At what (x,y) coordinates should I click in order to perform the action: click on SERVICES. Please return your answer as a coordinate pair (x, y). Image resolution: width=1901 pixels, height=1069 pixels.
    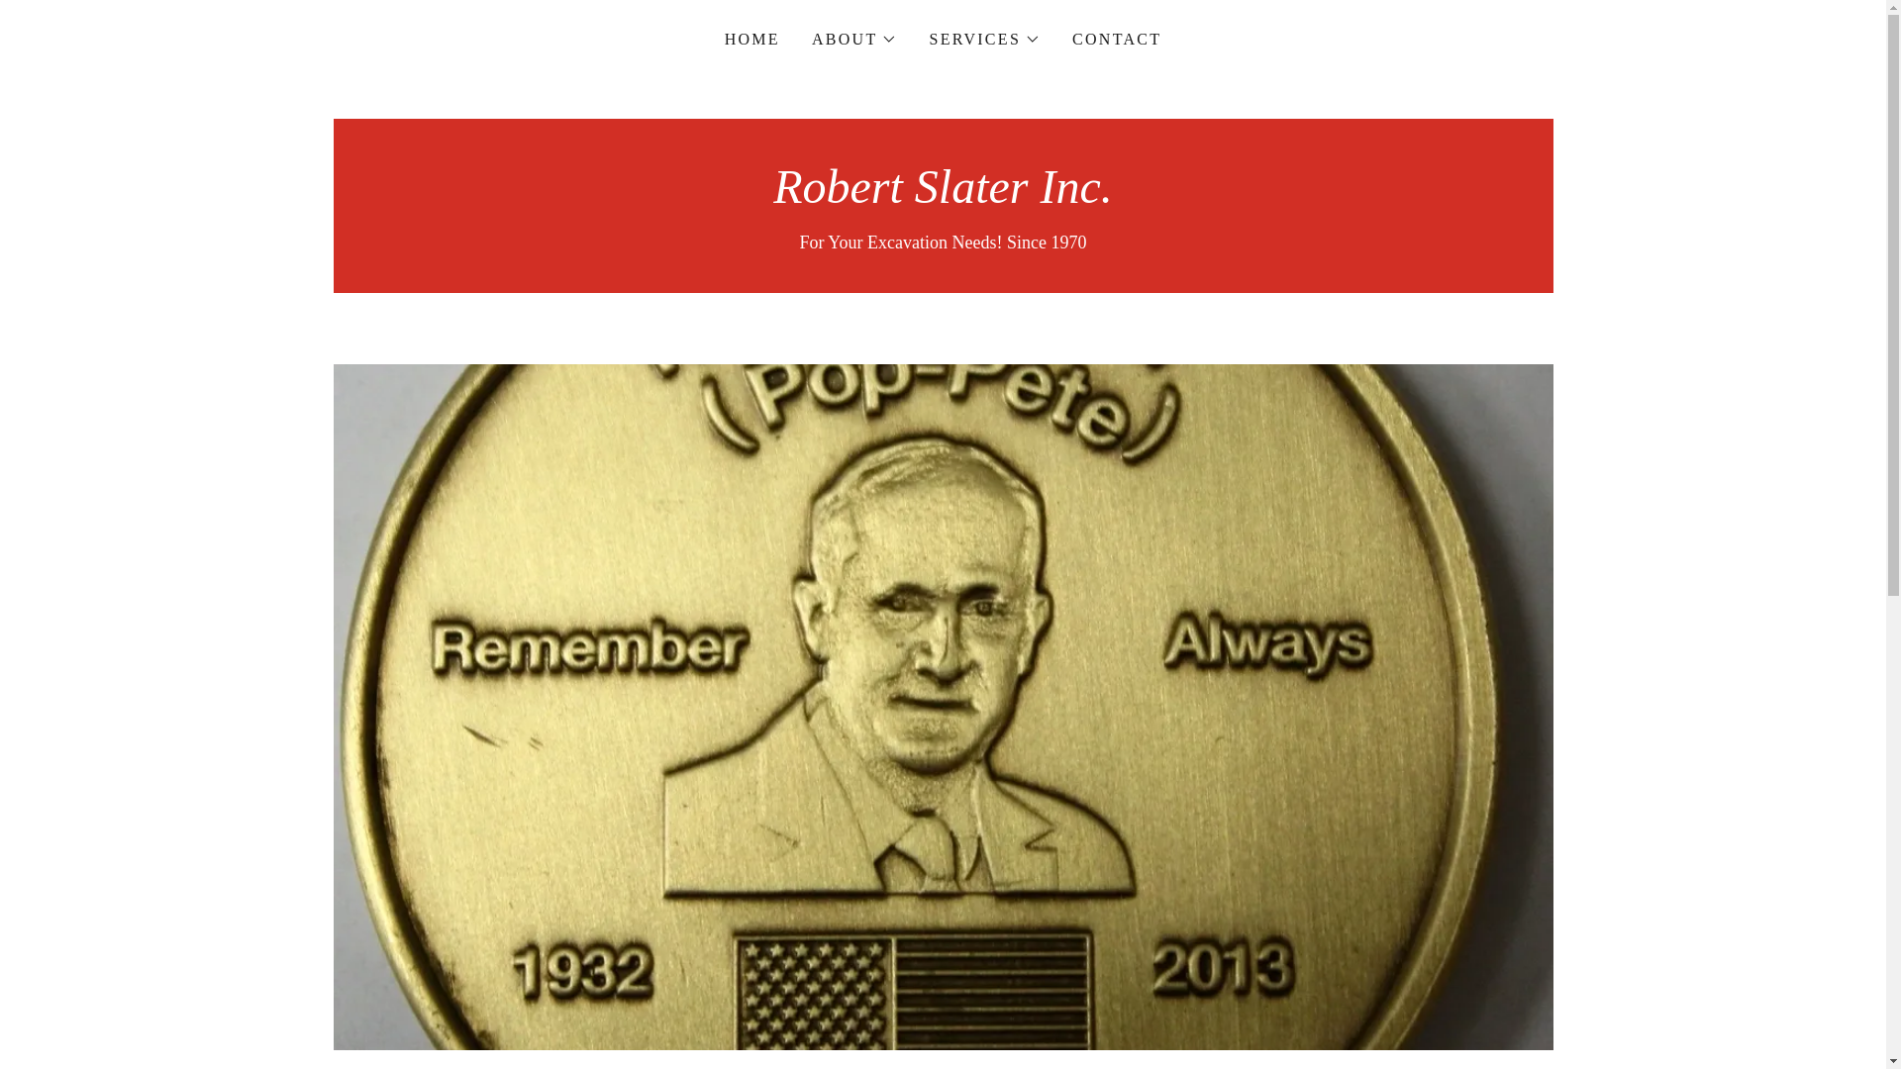
    Looking at the image, I should click on (984, 40).